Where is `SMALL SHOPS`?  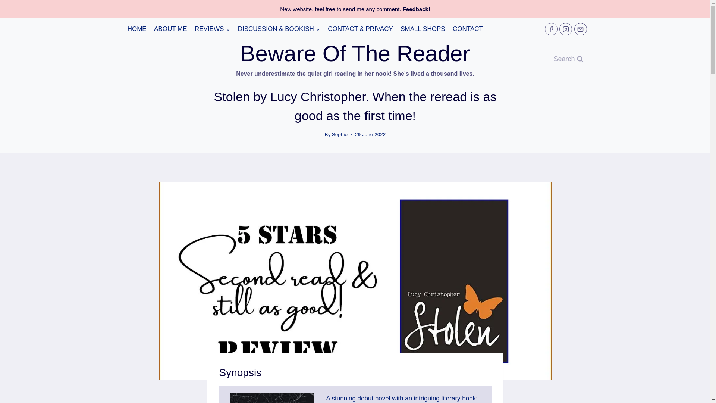
SMALL SHOPS is located at coordinates (423, 29).